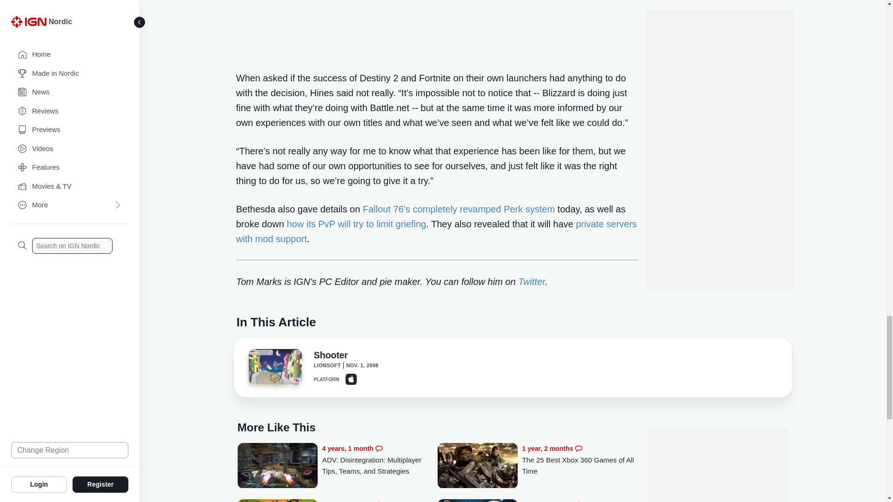 This screenshot has width=893, height=502. Describe the element at coordinates (477, 500) in the screenshot. I see `The Best PSVR Games to Play in 2023` at that location.